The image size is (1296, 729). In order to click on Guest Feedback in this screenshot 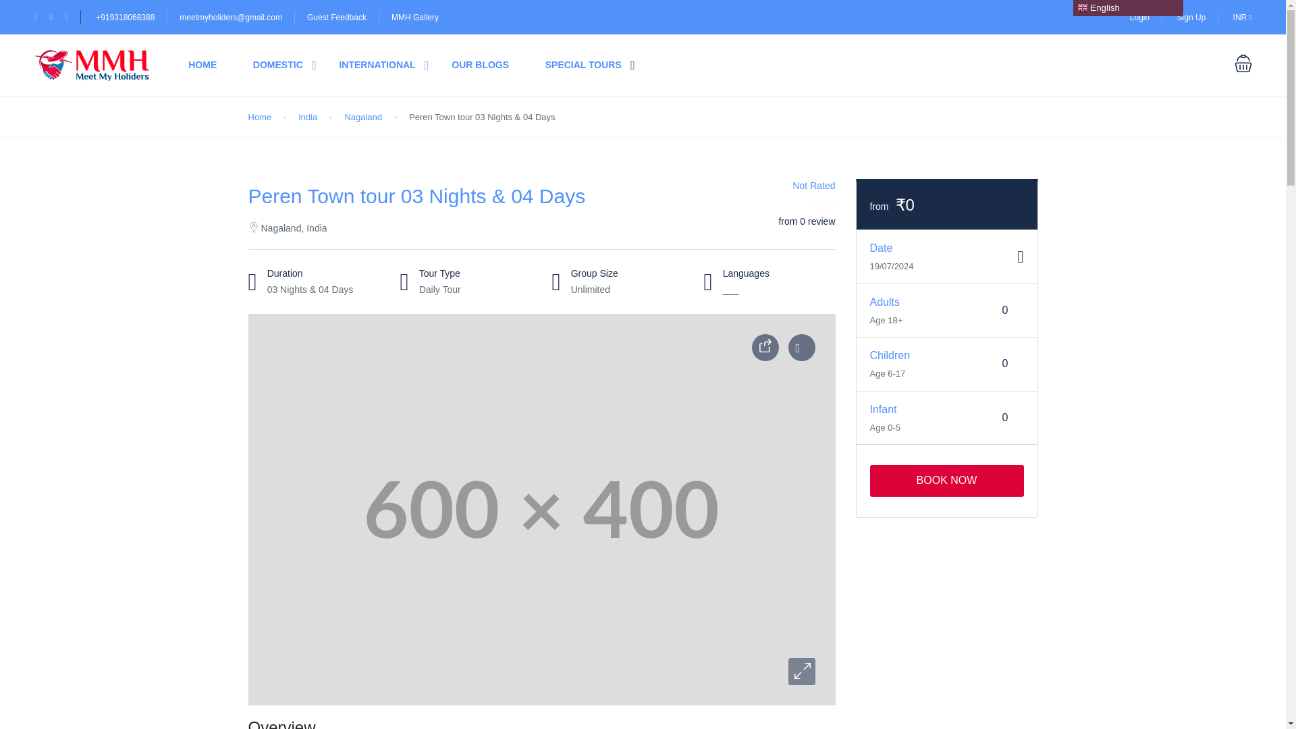, I will do `click(337, 18)`.